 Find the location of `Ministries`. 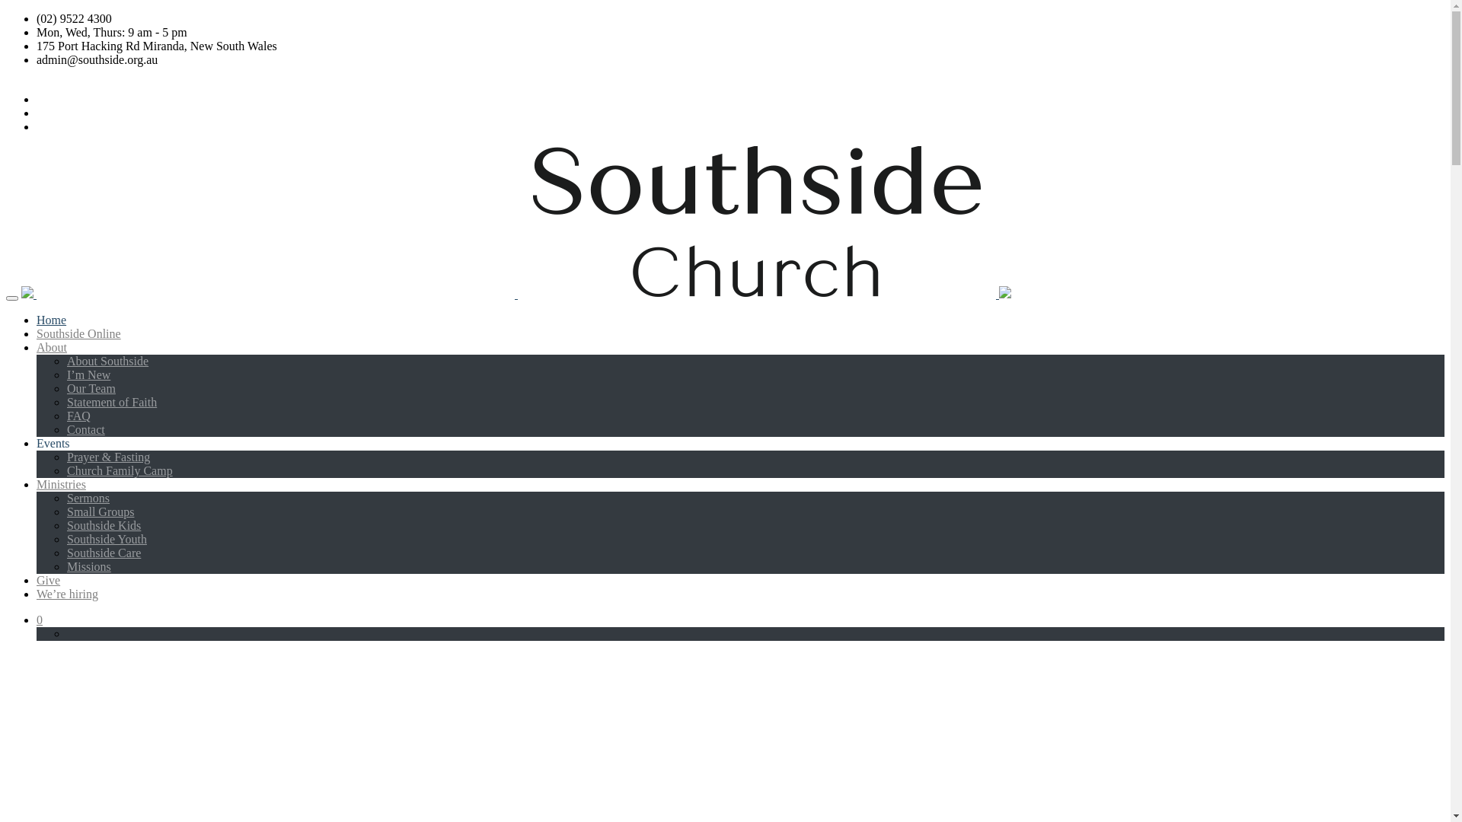

Ministries is located at coordinates (740, 485).